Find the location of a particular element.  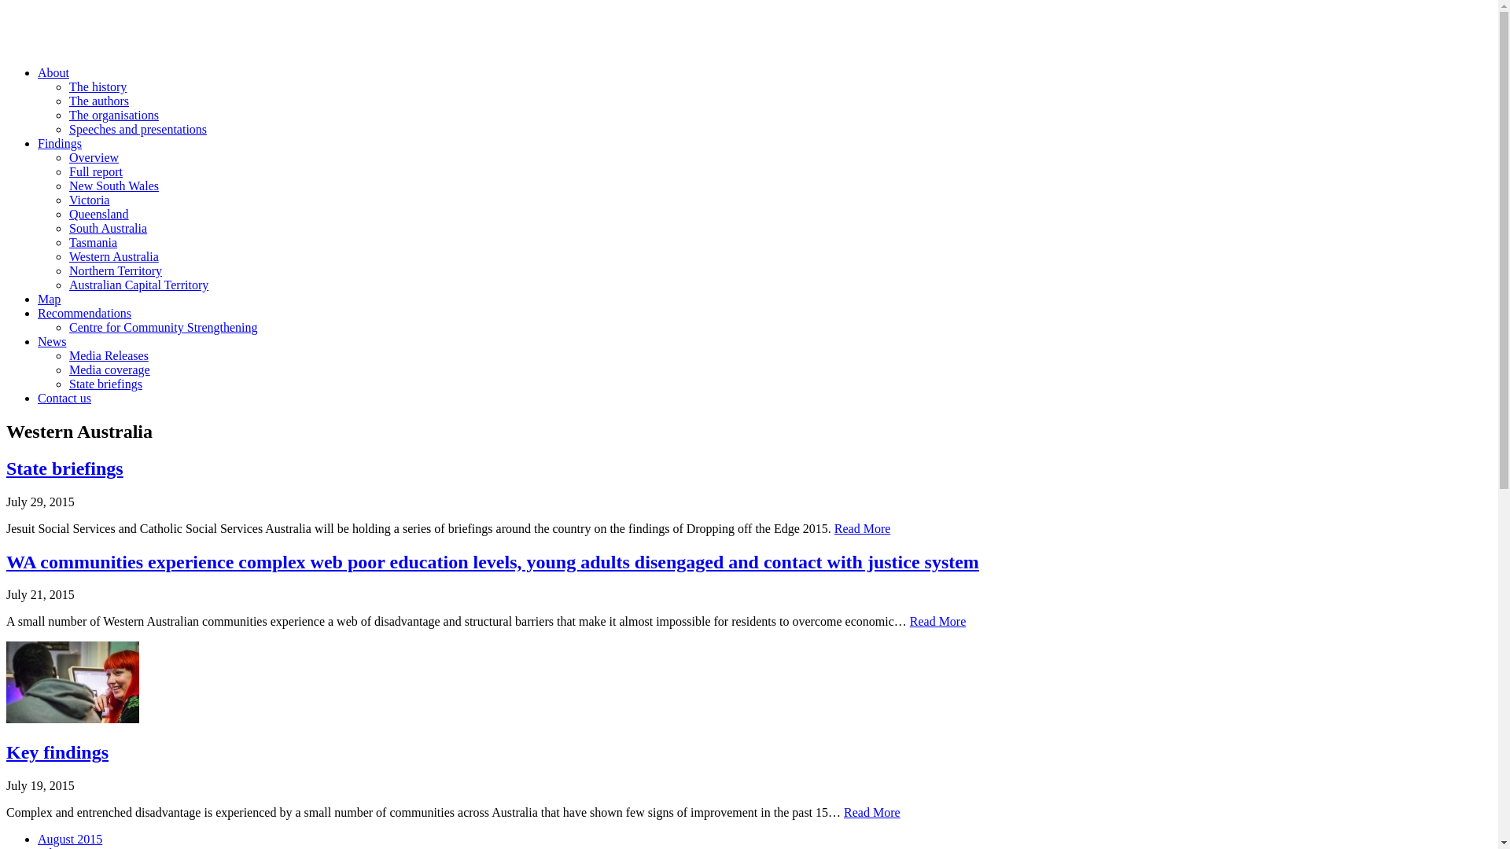

Northern Territory is located at coordinates (116, 270).